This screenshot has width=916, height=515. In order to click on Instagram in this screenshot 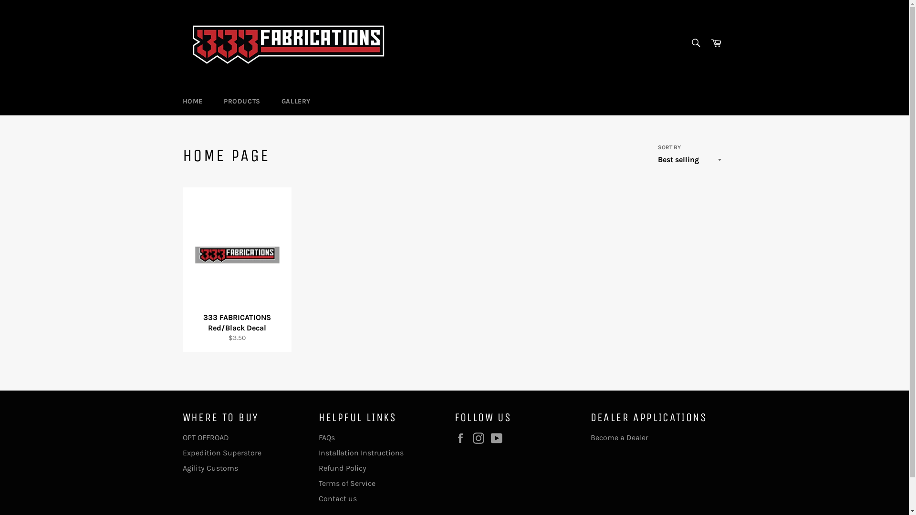, I will do `click(480, 438)`.